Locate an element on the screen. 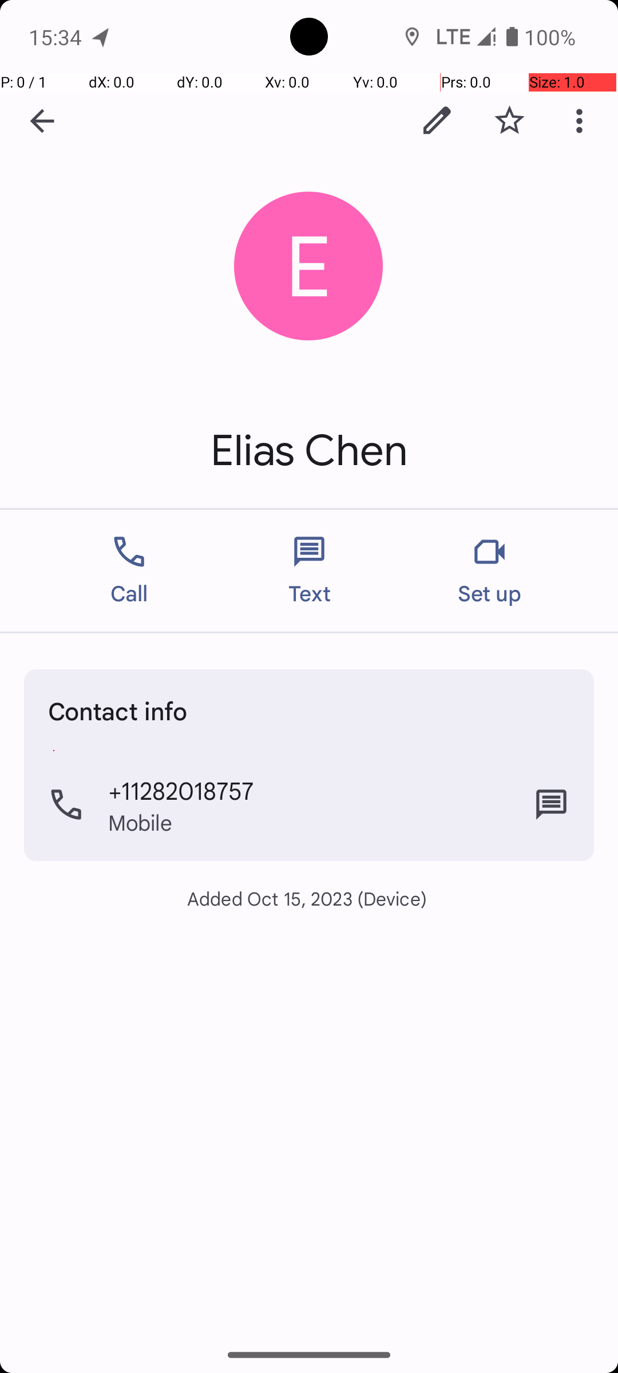  Text Mobile +11282018757 is located at coordinates (552, 805).